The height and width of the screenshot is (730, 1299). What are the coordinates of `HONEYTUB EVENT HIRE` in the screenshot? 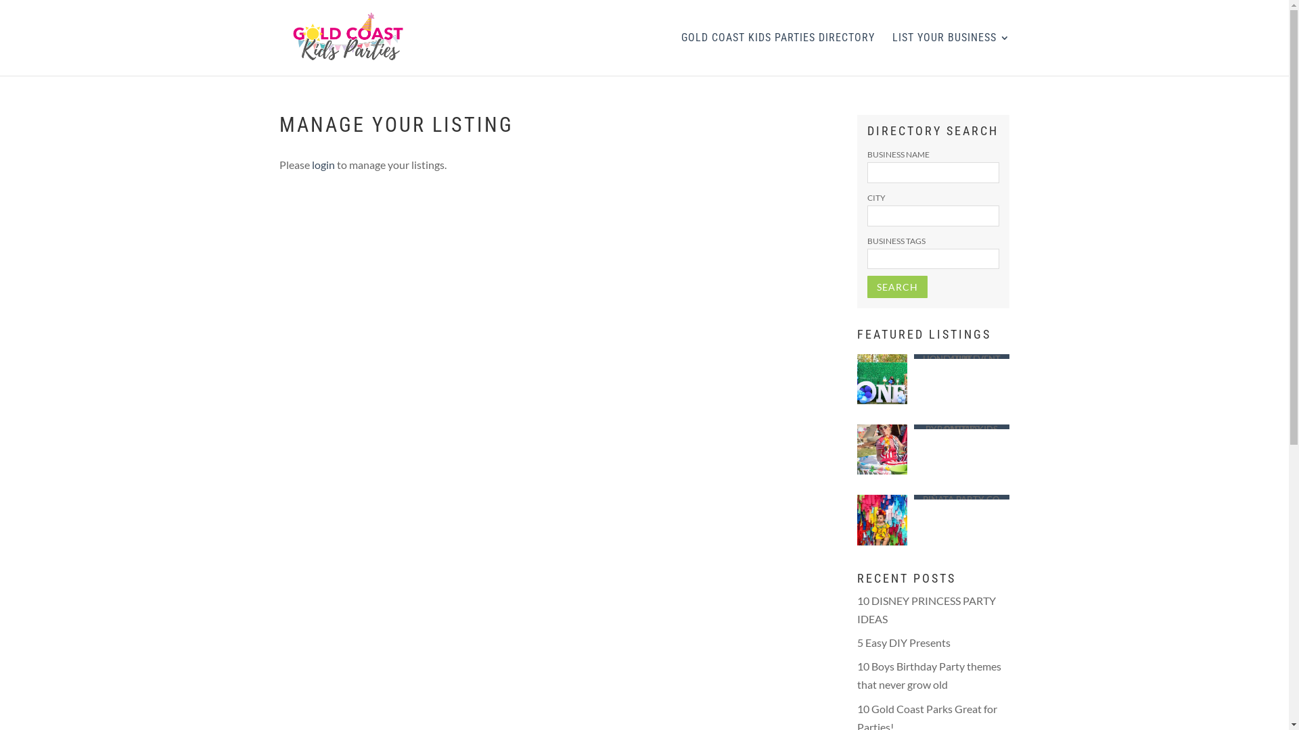 It's located at (962, 357).